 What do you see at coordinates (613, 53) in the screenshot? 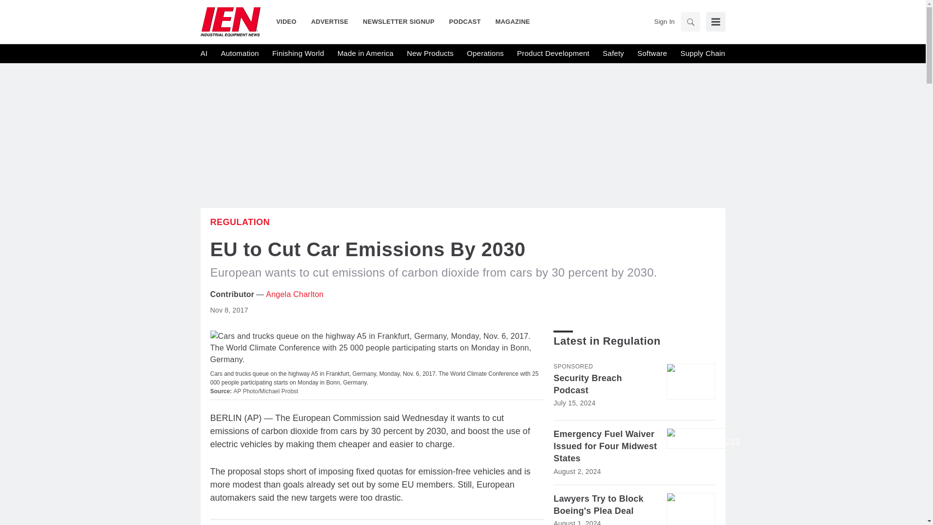
I see `Safety` at bounding box center [613, 53].